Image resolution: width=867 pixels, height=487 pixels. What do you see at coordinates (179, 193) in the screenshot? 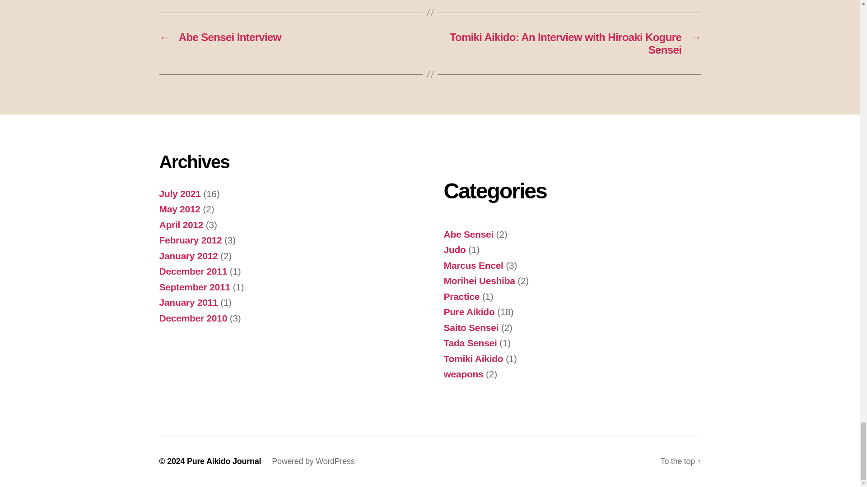
I see `July 2021` at bounding box center [179, 193].